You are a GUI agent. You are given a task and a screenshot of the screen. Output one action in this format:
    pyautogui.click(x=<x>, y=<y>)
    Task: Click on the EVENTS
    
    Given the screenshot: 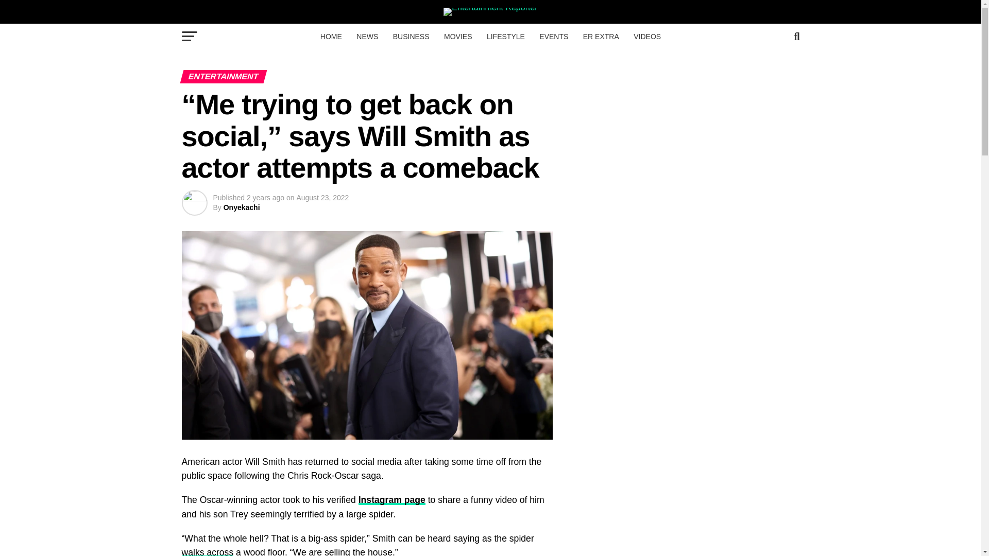 What is the action you would take?
    pyautogui.click(x=553, y=37)
    